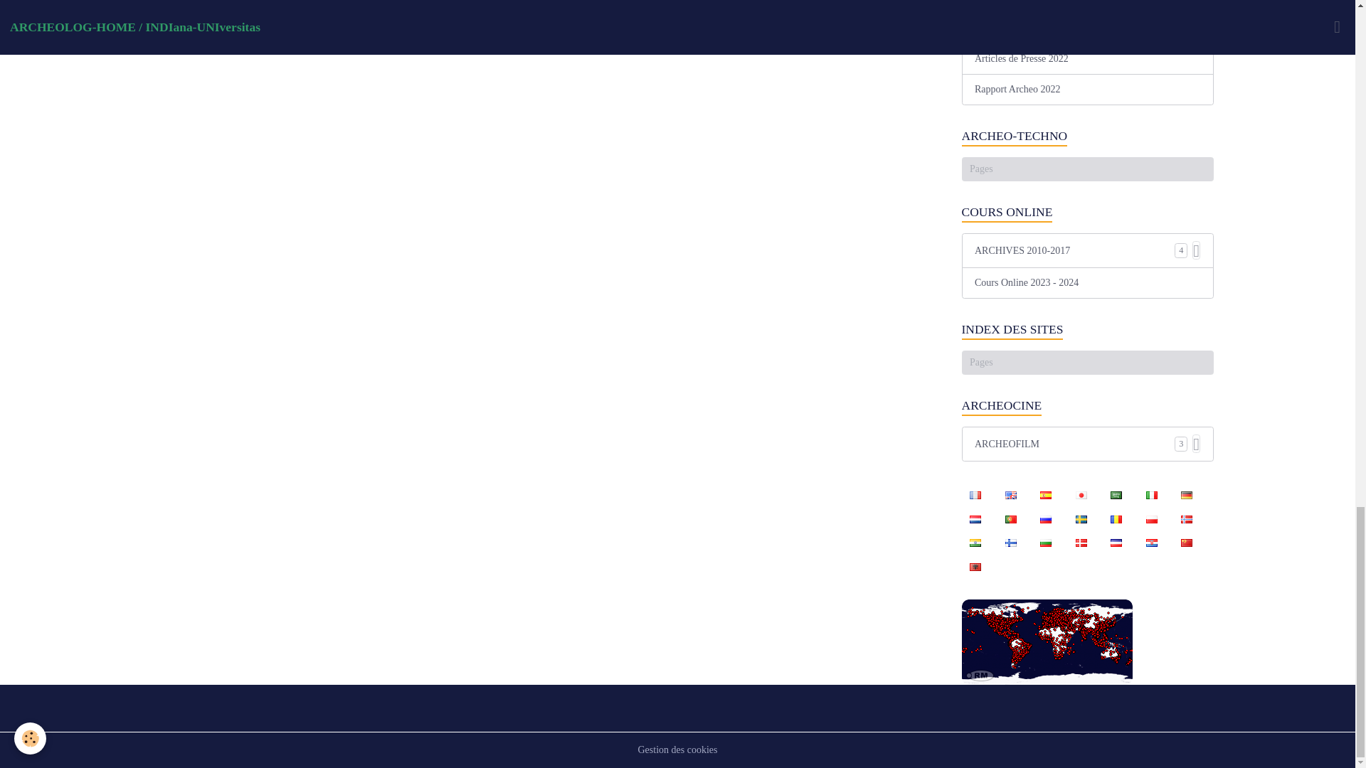 The height and width of the screenshot is (768, 1366). Describe the element at coordinates (1186, 495) in the screenshot. I see `Deutsch` at that location.